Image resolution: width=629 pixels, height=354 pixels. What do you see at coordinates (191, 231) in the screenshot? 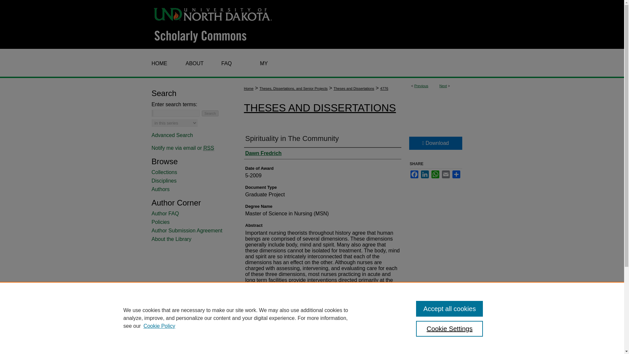
I see `Author Submission Agreement` at bounding box center [191, 231].